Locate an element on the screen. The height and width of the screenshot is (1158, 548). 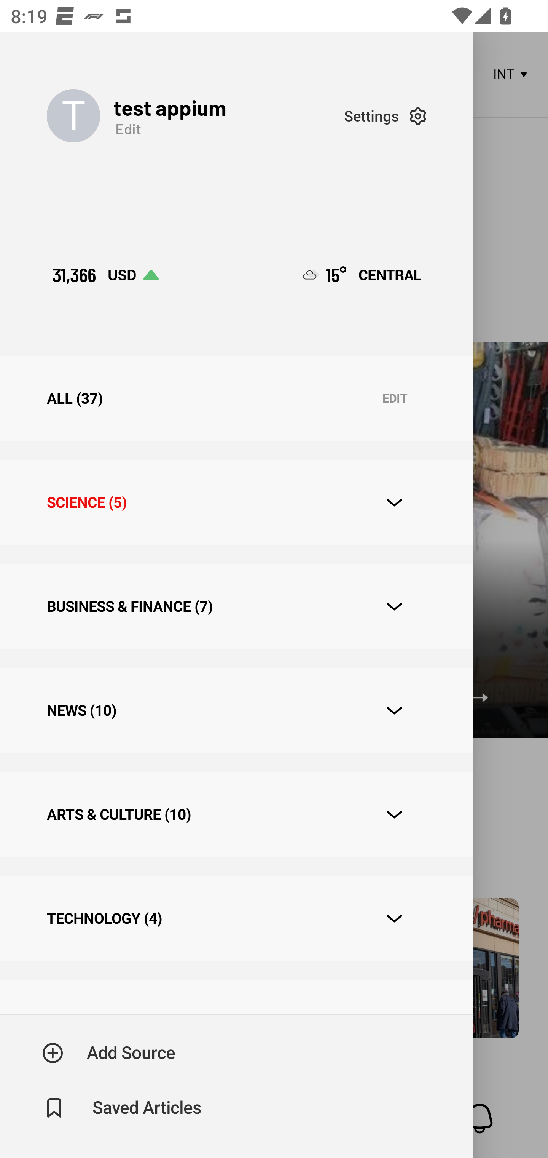
SCIENCE  (5) Expand Button is located at coordinates (236, 502).